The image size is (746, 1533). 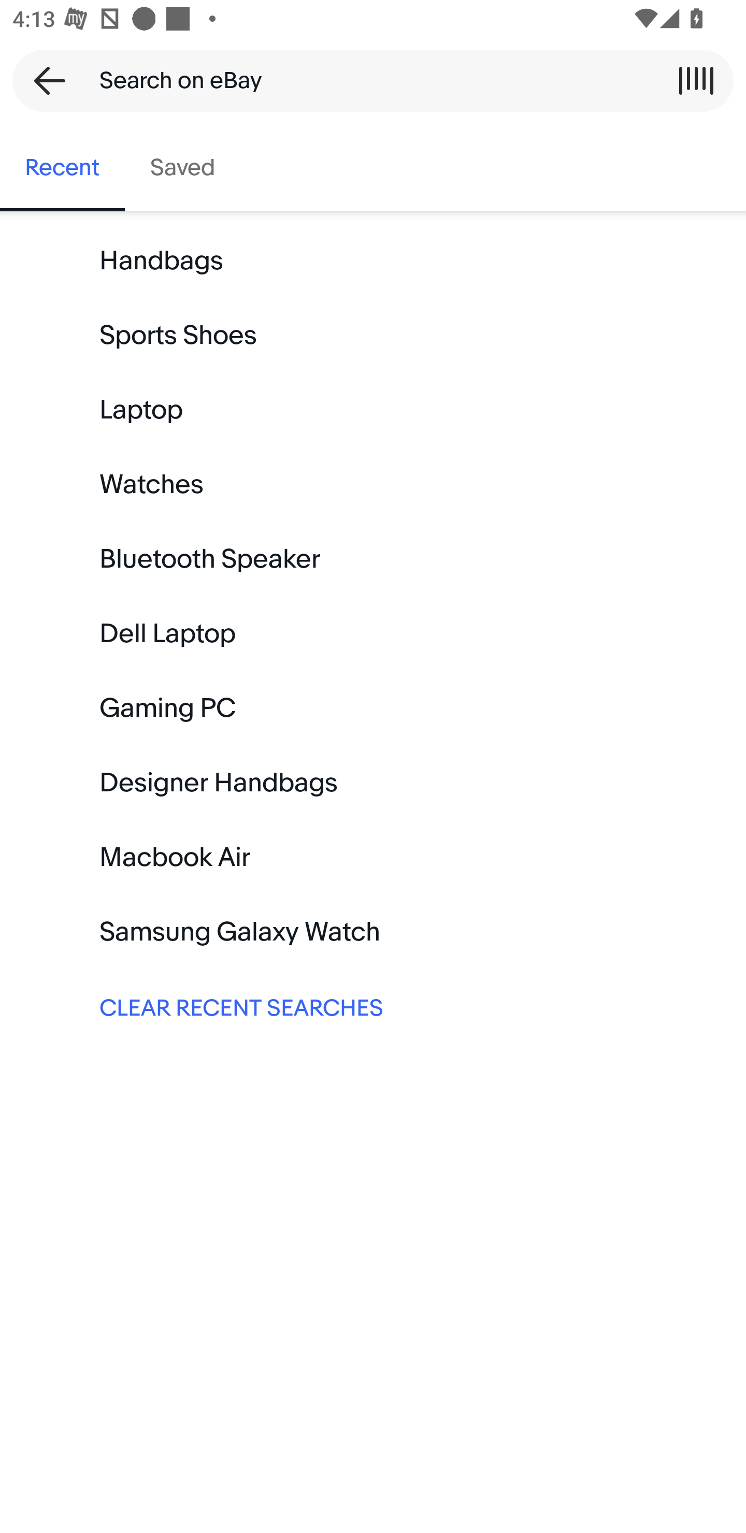 I want to click on Handbags Keyword search Handbags:, so click(x=373, y=261).